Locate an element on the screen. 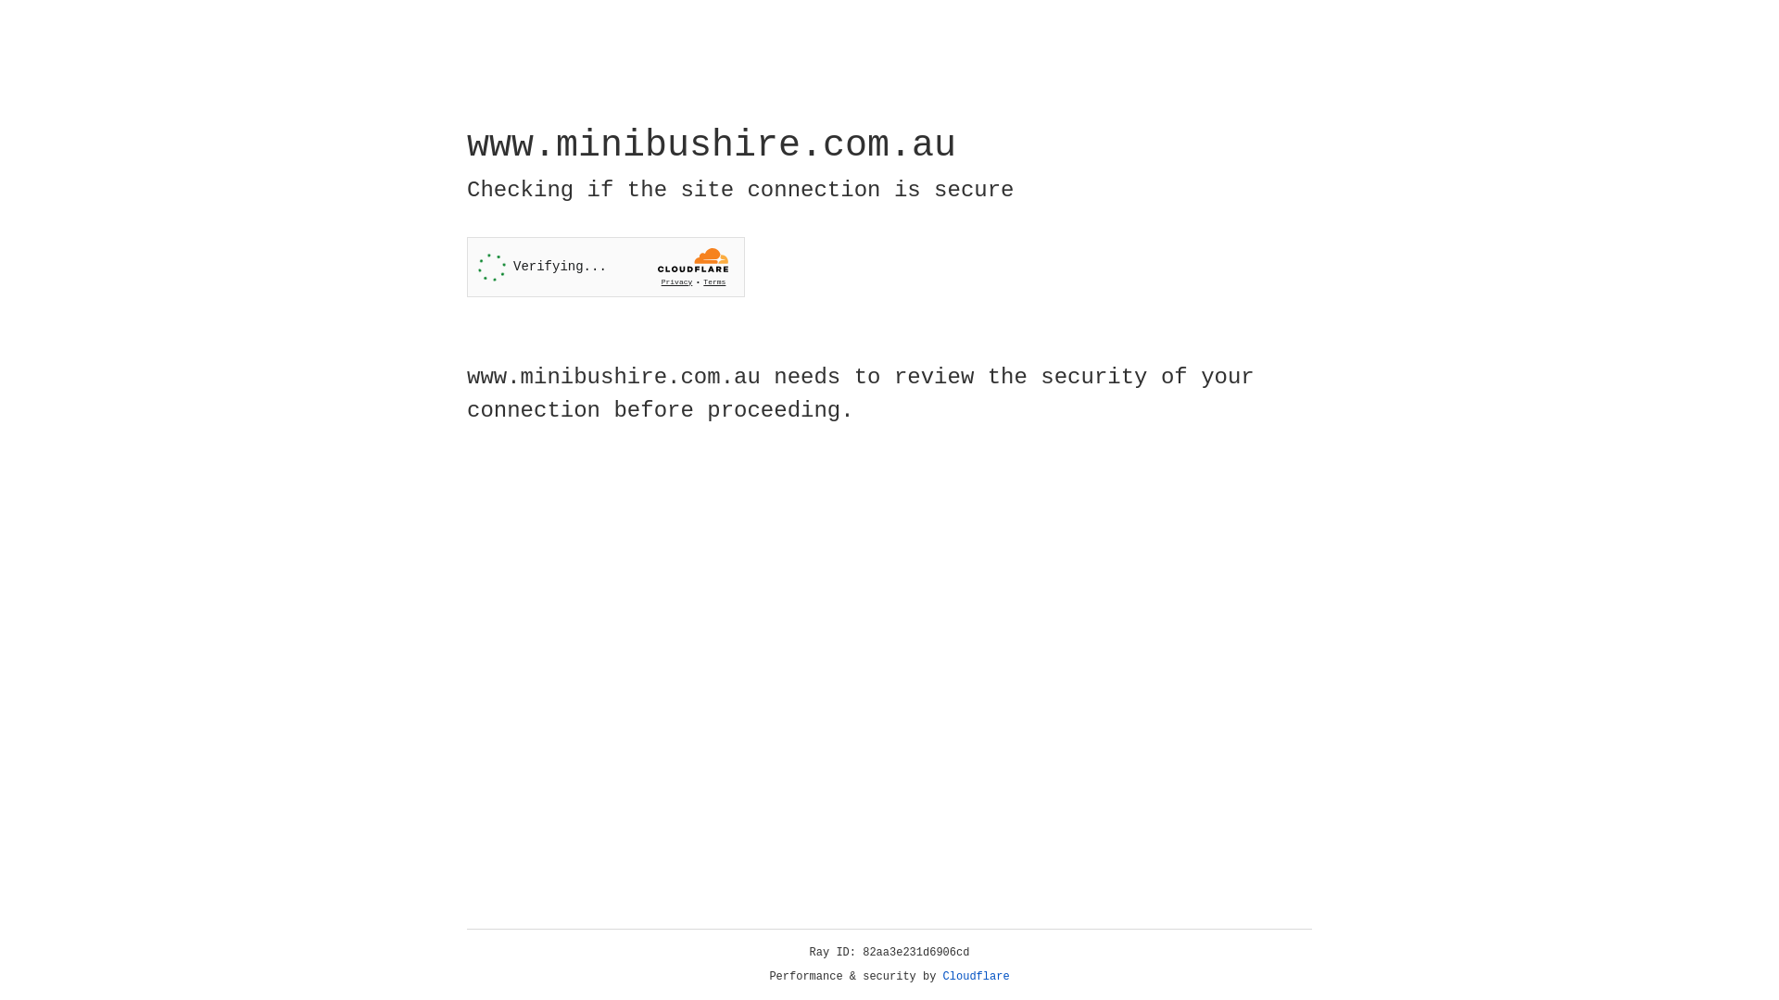 Image resolution: width=1779 pixels, height=1000 pixels. Cloudflare is located at coordinates (977, 977).